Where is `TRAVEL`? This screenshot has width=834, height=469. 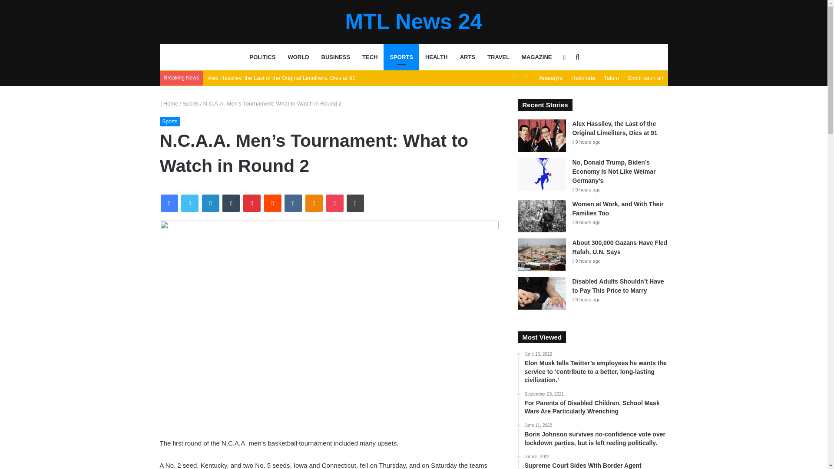 TRAVEL is located at coordinates (498, 57).